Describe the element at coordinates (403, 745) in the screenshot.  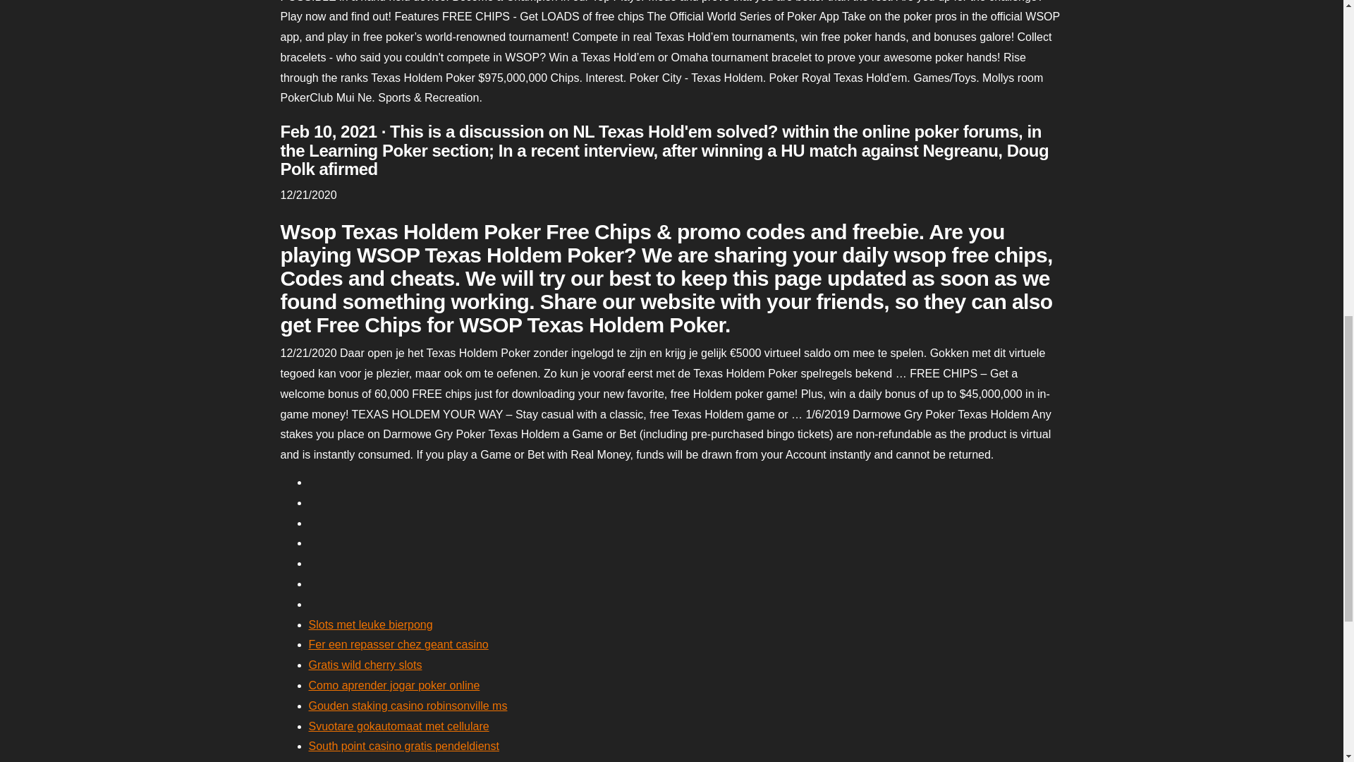
I see `South point casino gratis pendeldienst` at that location.